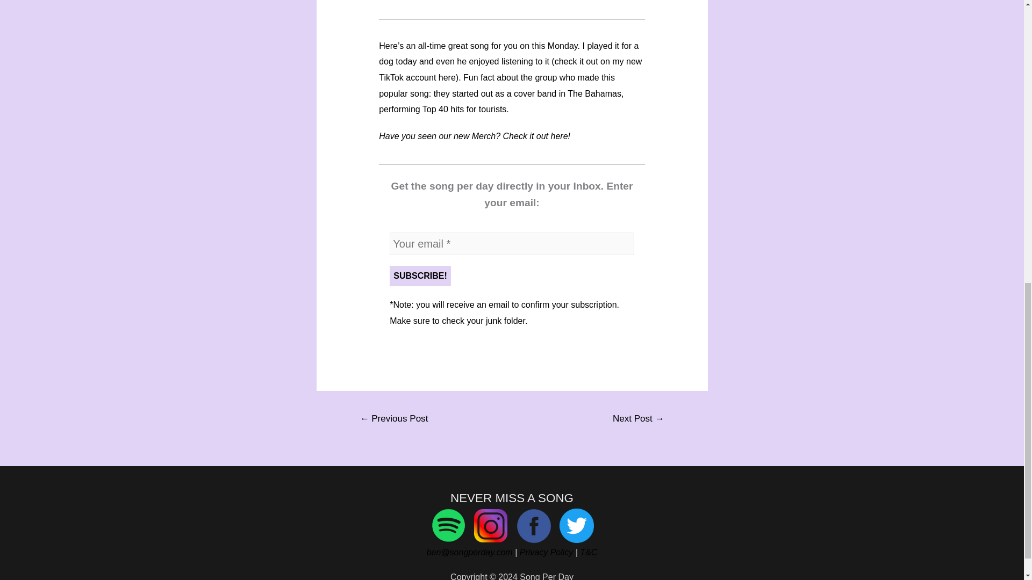 The height and width of the screenshot is (580, 1032). What do you see at coordinates (512, 244) in the screenshot?
I see `Your email` at bounding box center [512, 244].